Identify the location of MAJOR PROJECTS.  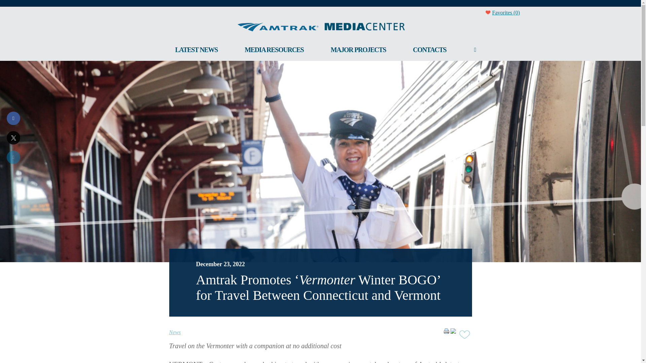
(358, 50).